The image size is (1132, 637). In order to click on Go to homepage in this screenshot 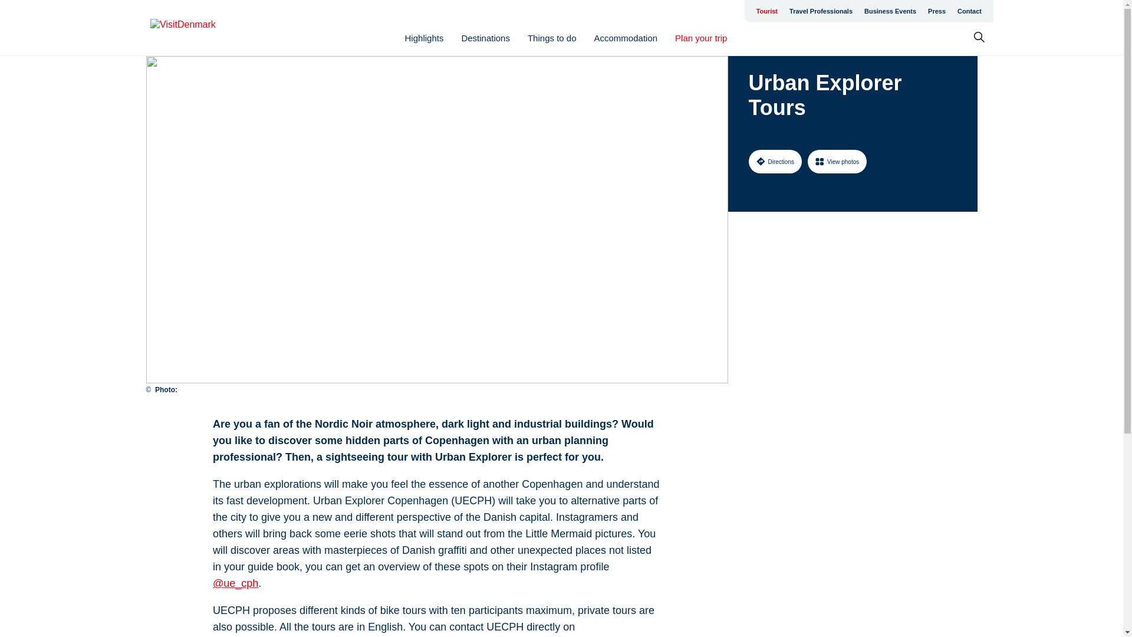, I will do `click(197, 28)`.